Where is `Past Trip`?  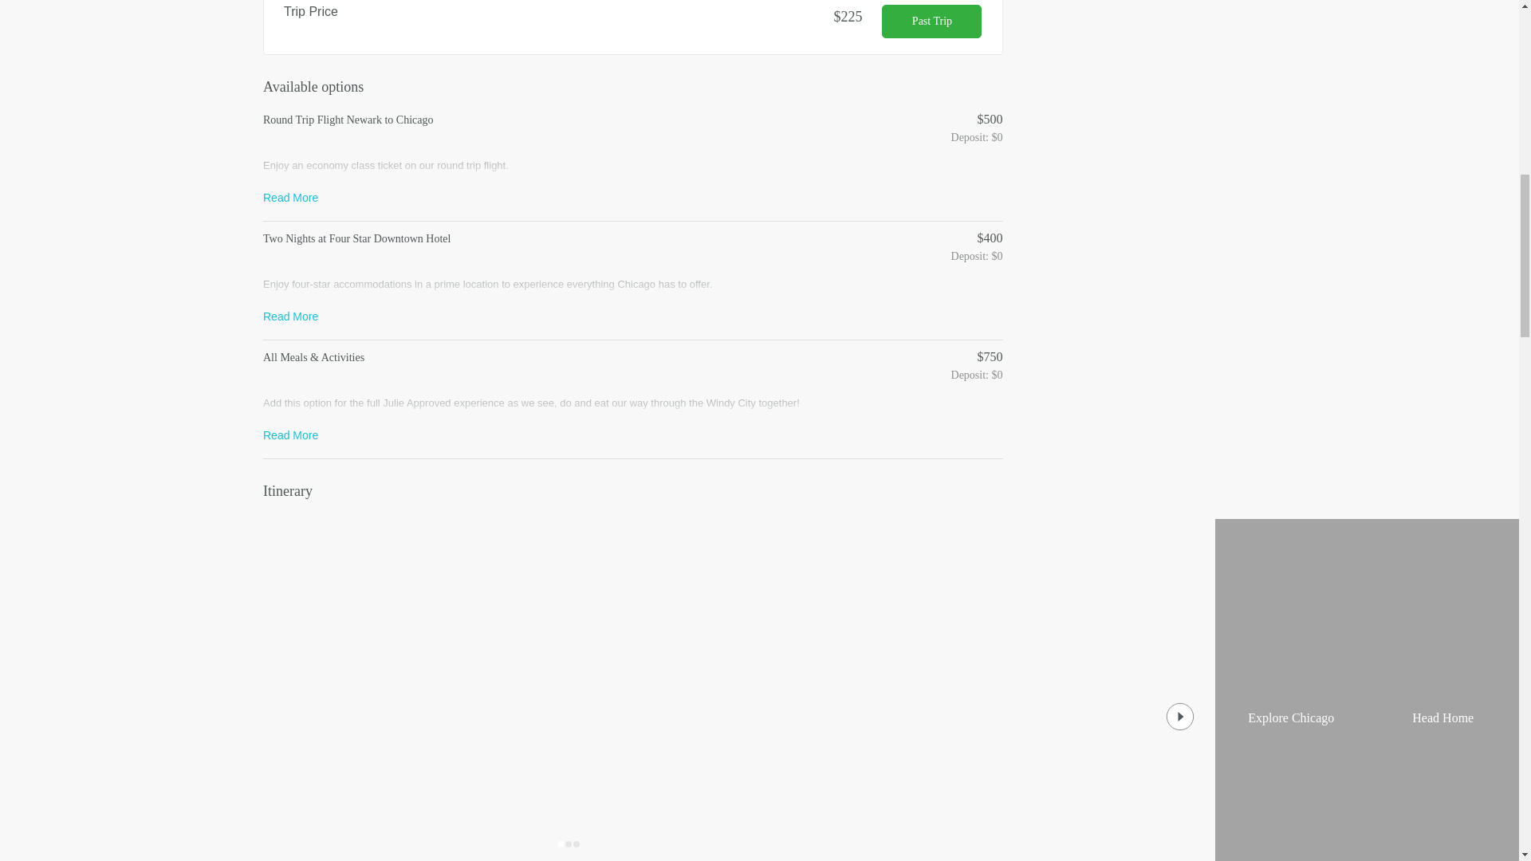
Past Trip is located at coordinates (931, 21).